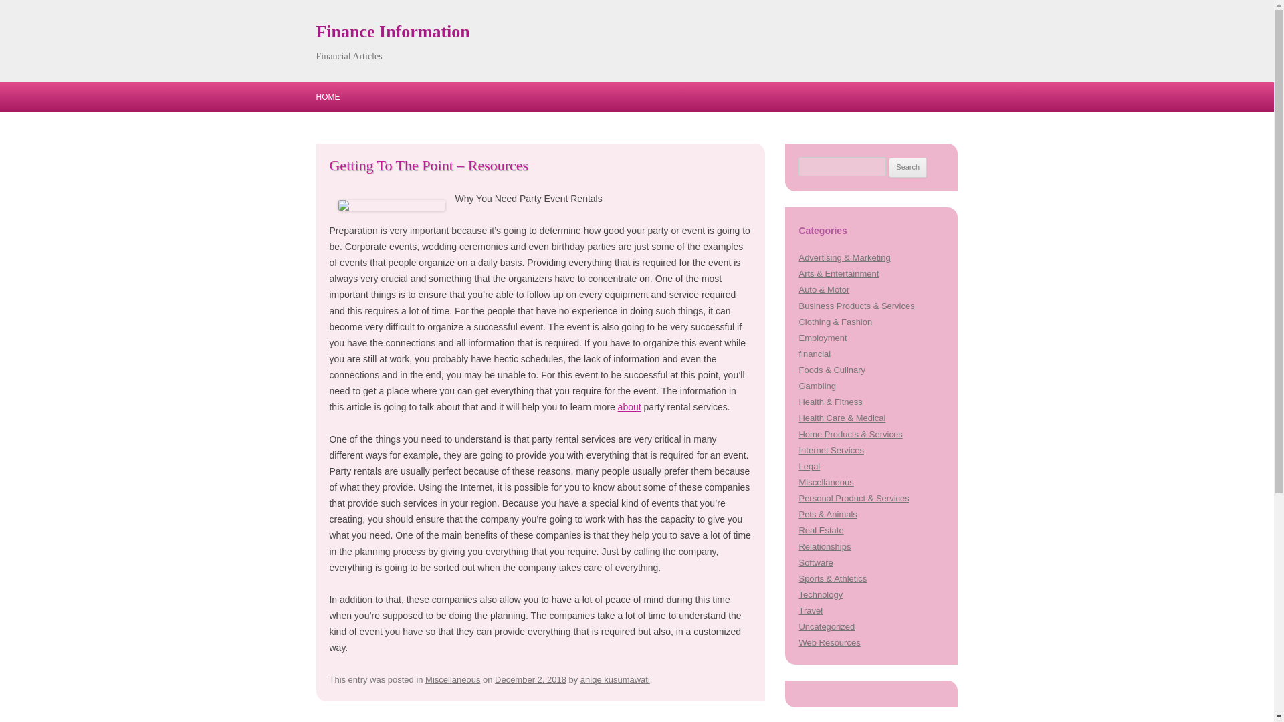  I want to click on Legal, so click(809, 467).